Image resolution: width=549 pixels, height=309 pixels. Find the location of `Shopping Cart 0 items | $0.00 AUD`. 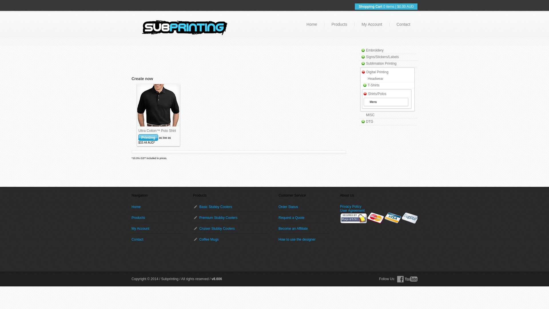

Shopping Cart 0 items | $0.00 AUD is located at coordinates (381, 6).